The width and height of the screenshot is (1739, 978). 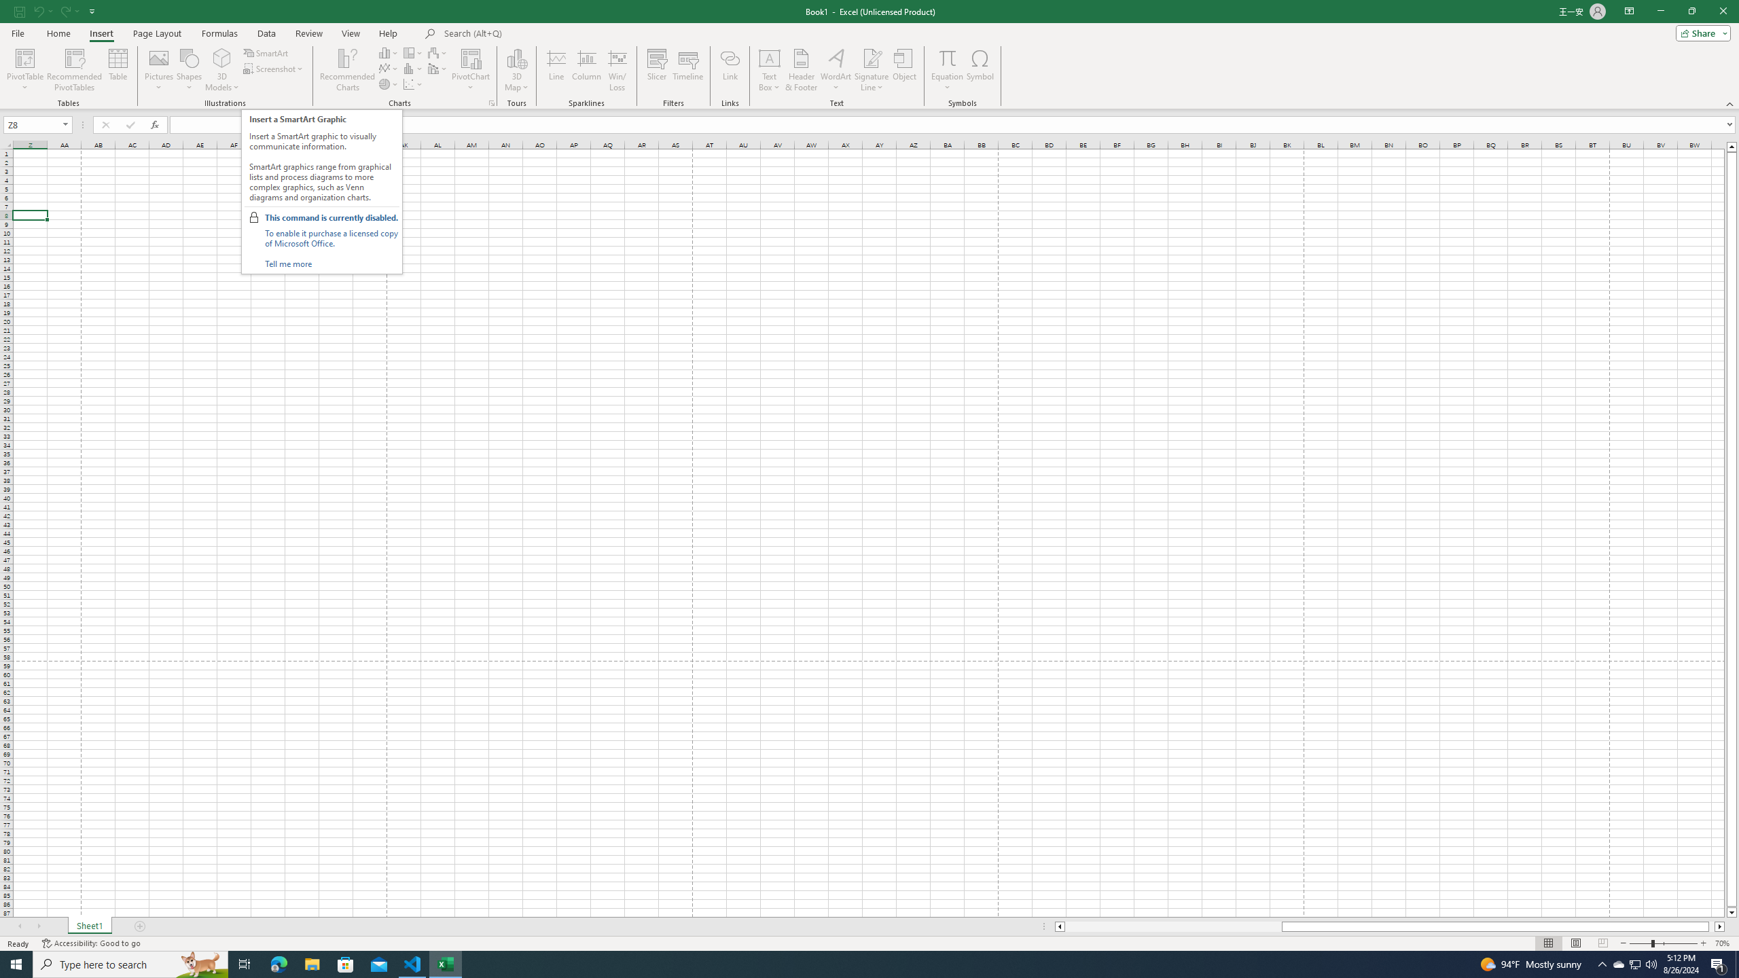 I want to click on Page Break Preview, so click(x=1603, y=943).